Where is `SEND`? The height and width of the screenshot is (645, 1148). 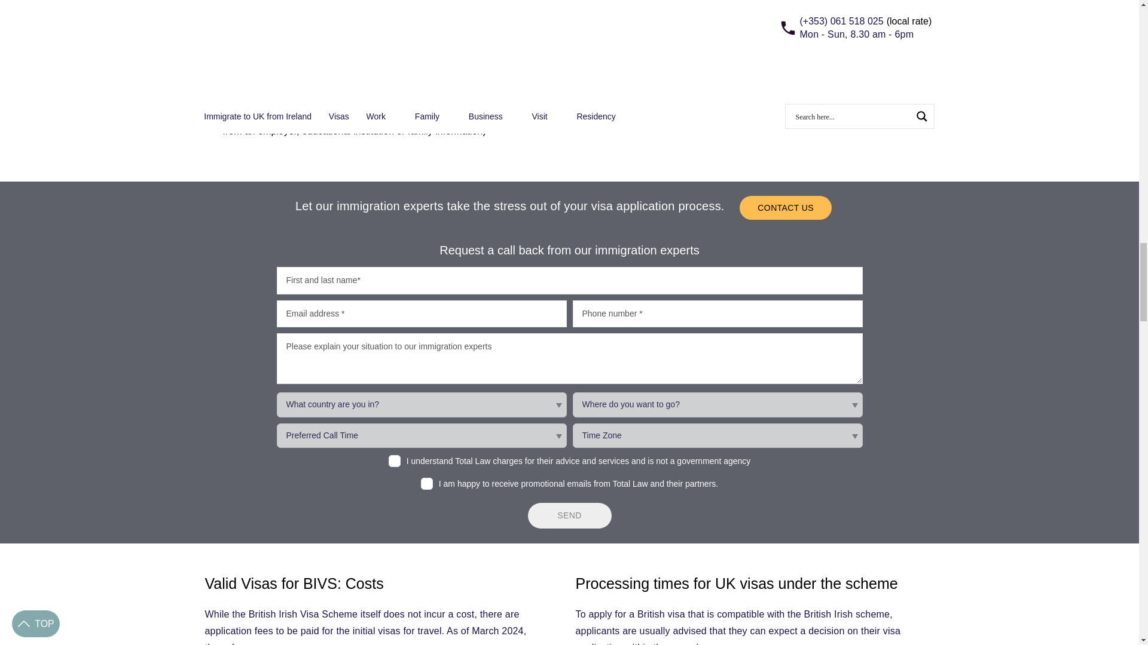
SEND is located at coordinates (569, 516).